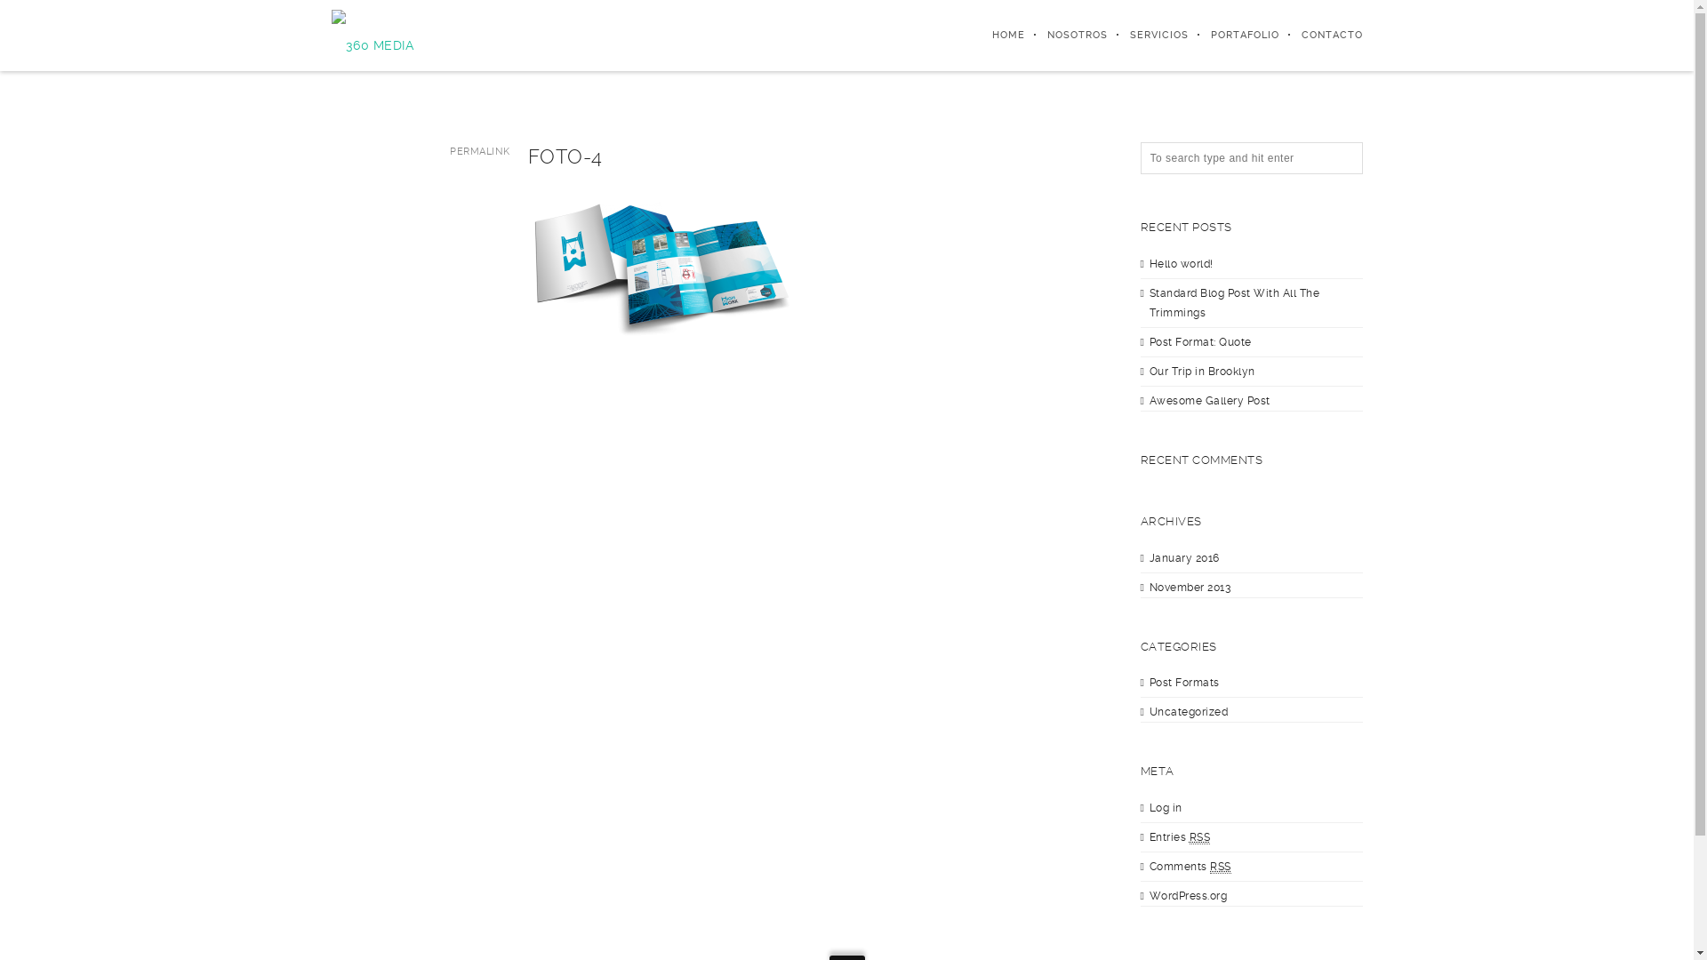  What do you see at coordinates (997, 36) in the screenshot?
I see `HOME` at bounding box center [997, 36].